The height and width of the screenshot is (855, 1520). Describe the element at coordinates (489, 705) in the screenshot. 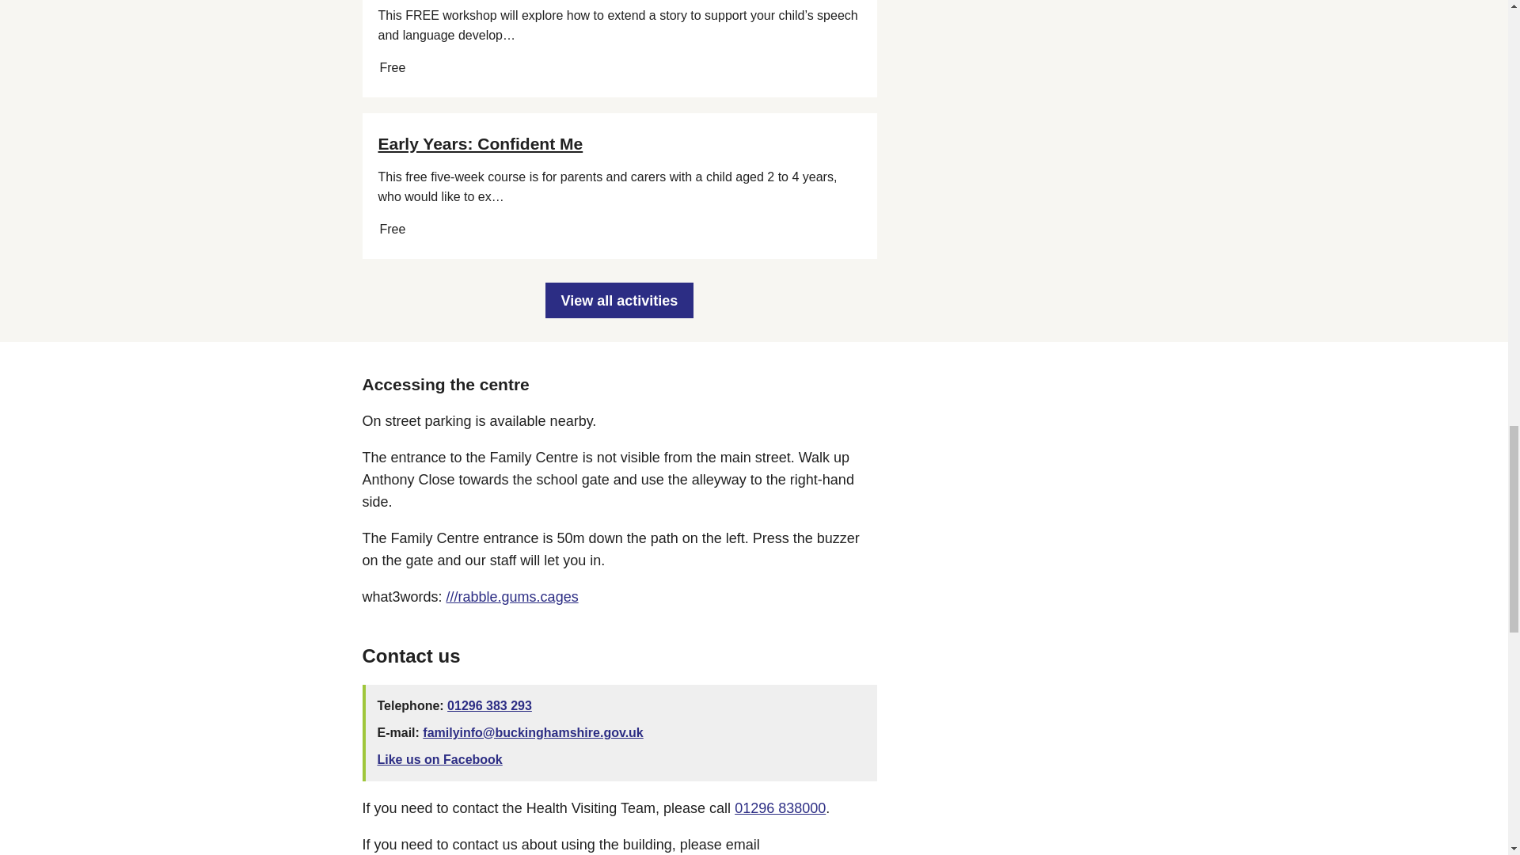

I see `01296 383 293` at that location.